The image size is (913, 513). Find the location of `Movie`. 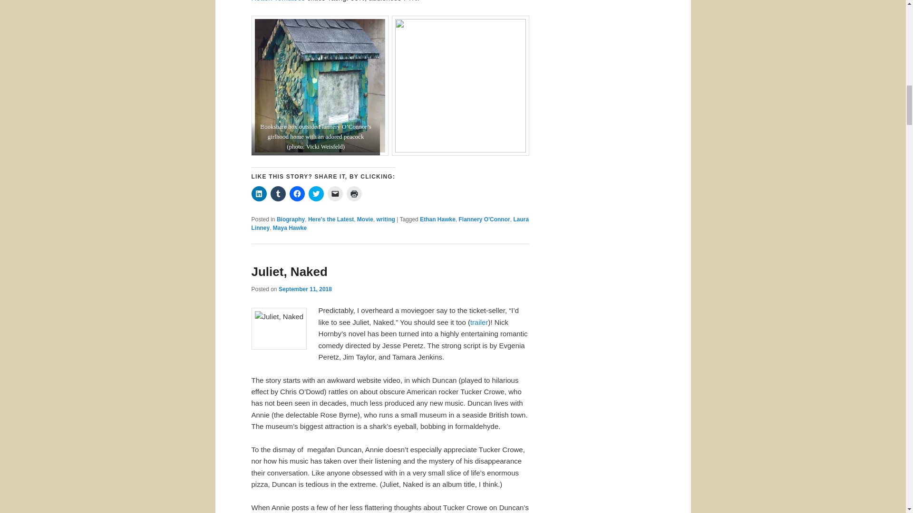

Movie is located at coordinates (365, 219).